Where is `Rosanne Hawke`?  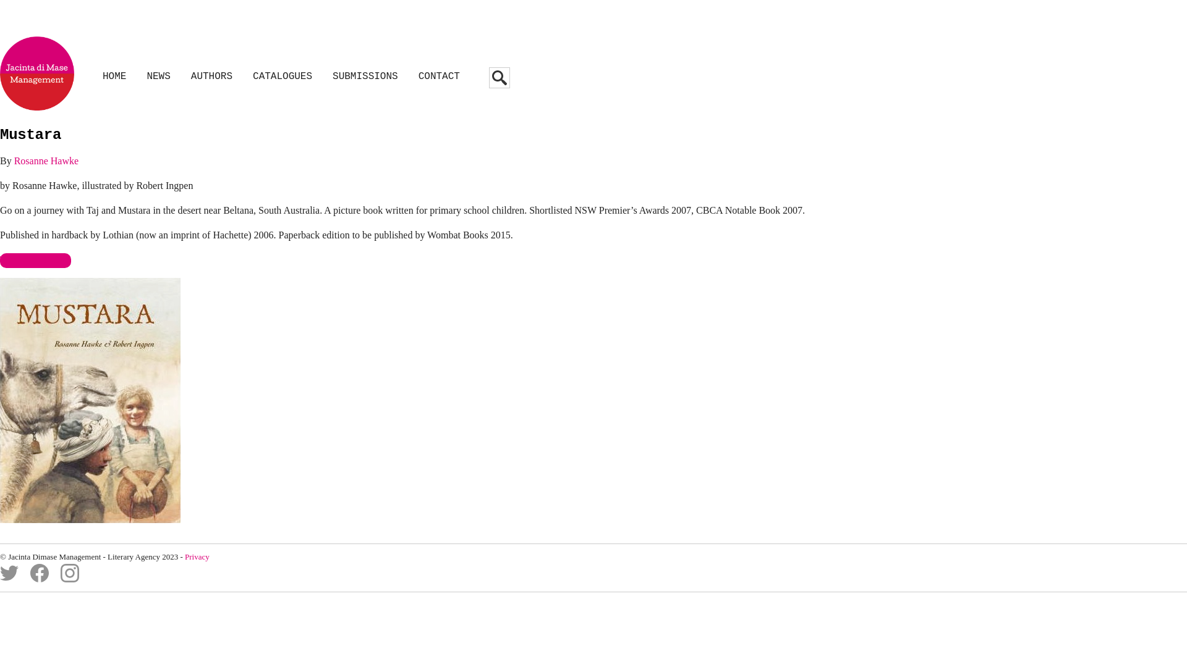 Rosanne Hawke is located at coordinates (46, 161).